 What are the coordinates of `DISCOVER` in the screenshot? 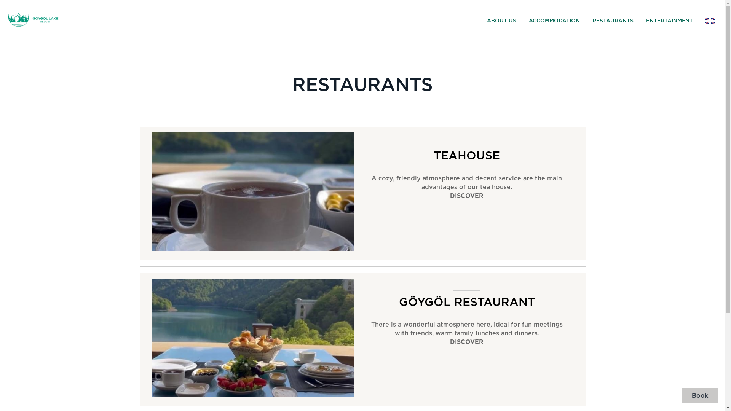 It's located at (467, 196).